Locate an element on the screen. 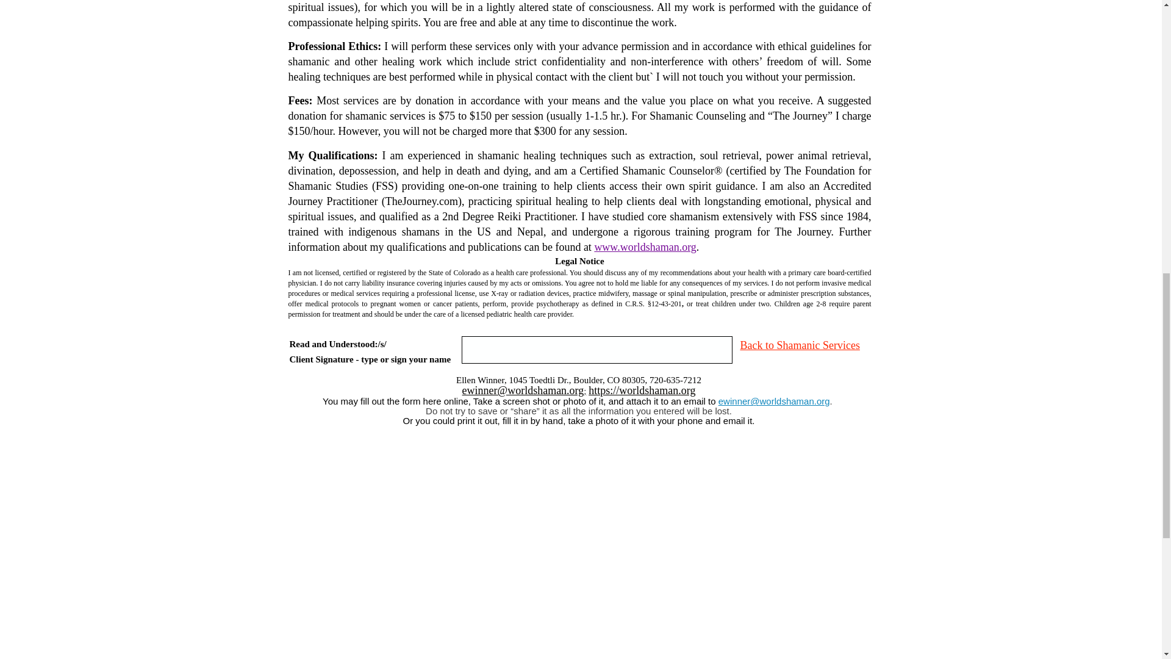  Back to Shamanic Services is located at coordinates (800, 345).